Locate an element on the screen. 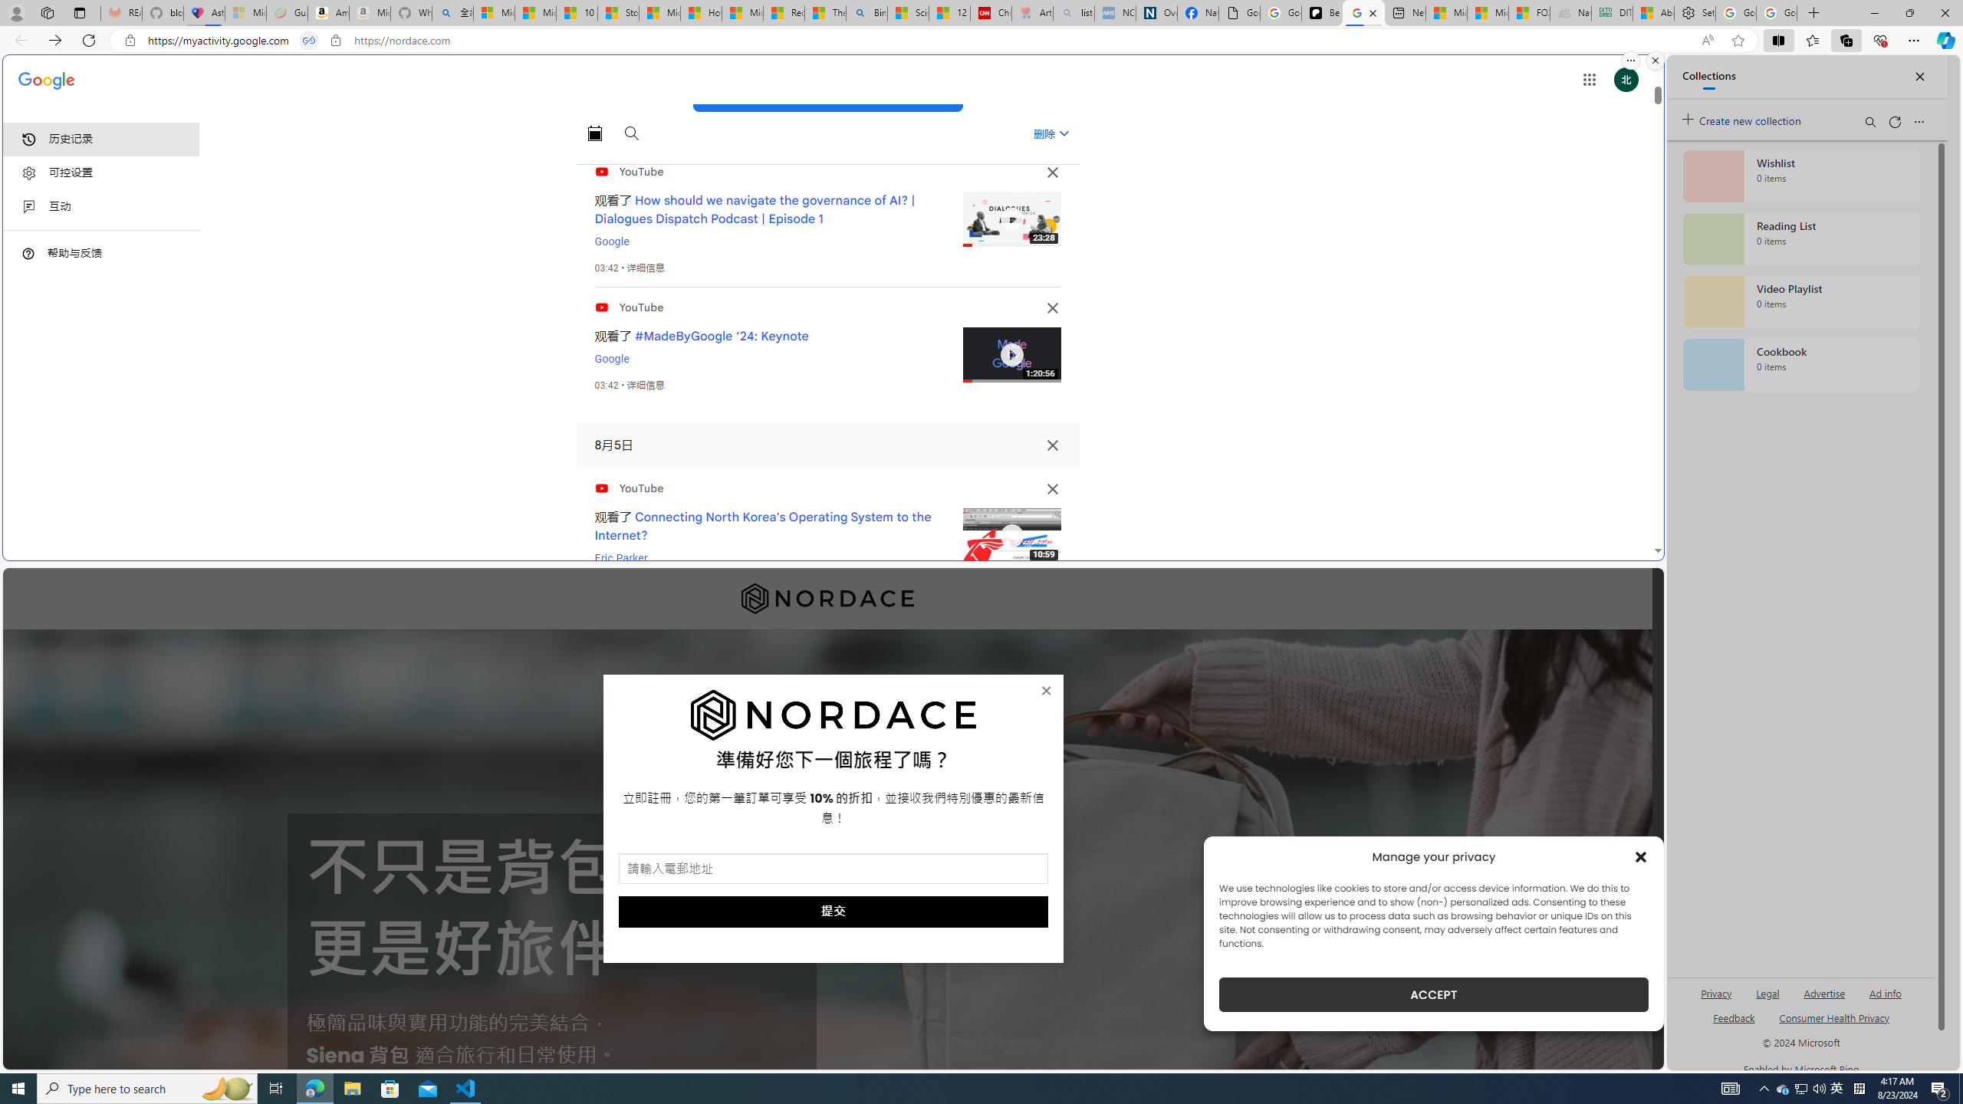  FOX News - MSN is located at coordinates (1529, 13).